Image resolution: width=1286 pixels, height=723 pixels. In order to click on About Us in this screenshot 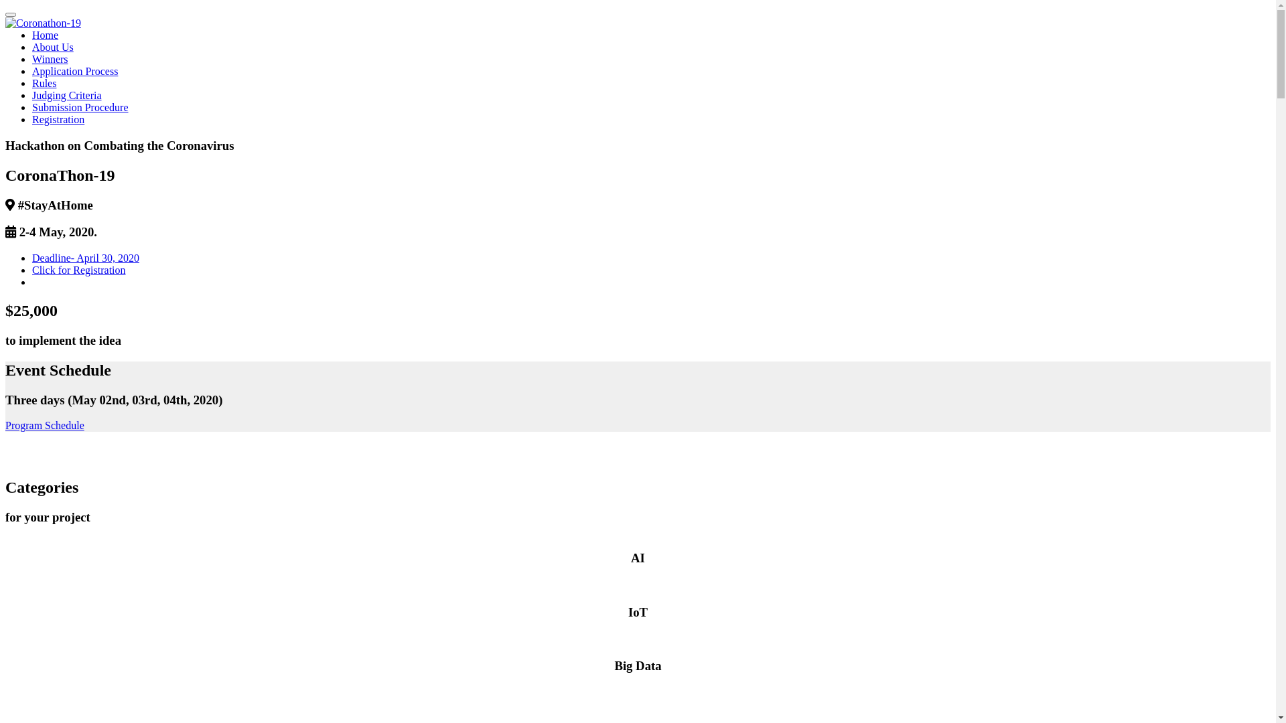, I will do `click(53, 47)`.